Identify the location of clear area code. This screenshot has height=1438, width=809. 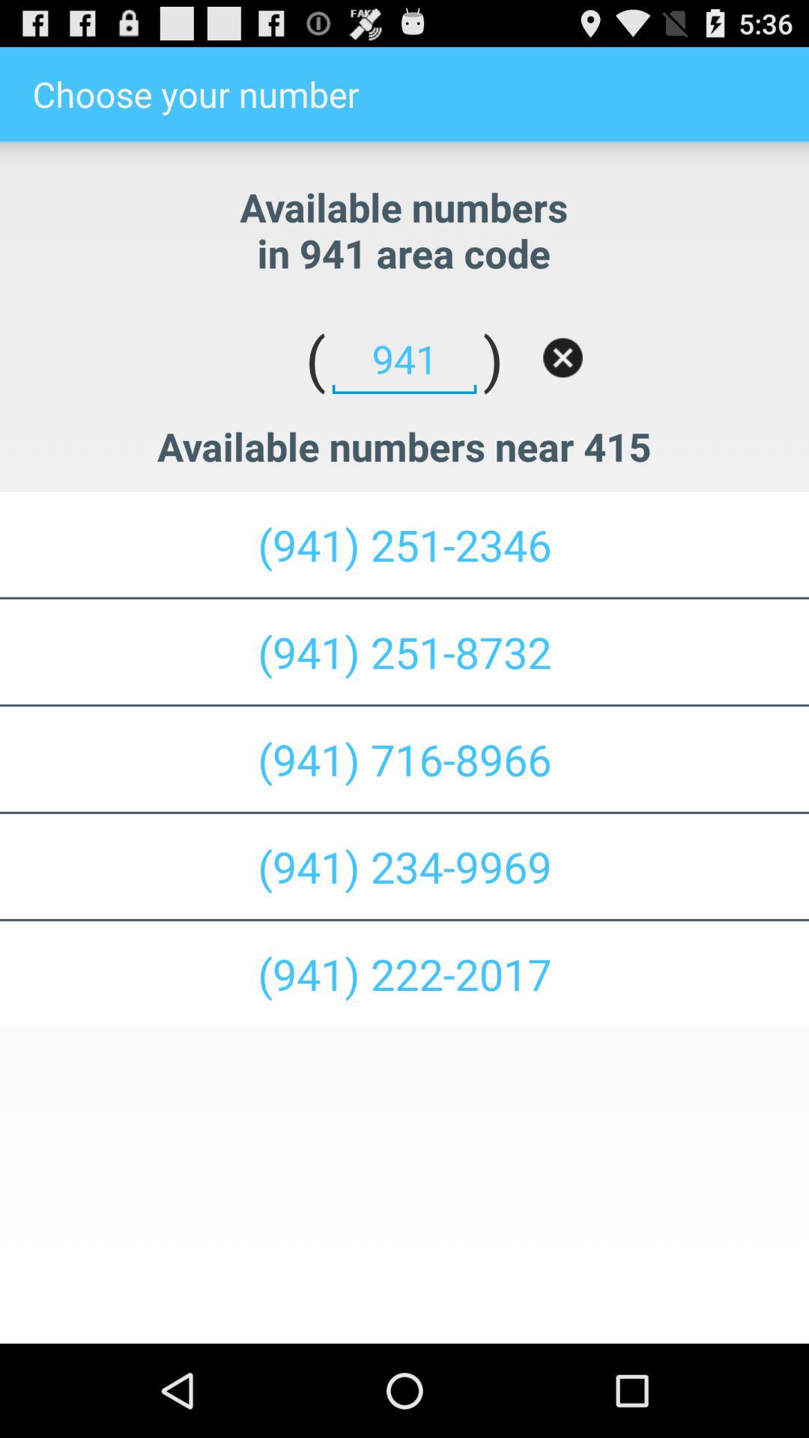
(563, 358).